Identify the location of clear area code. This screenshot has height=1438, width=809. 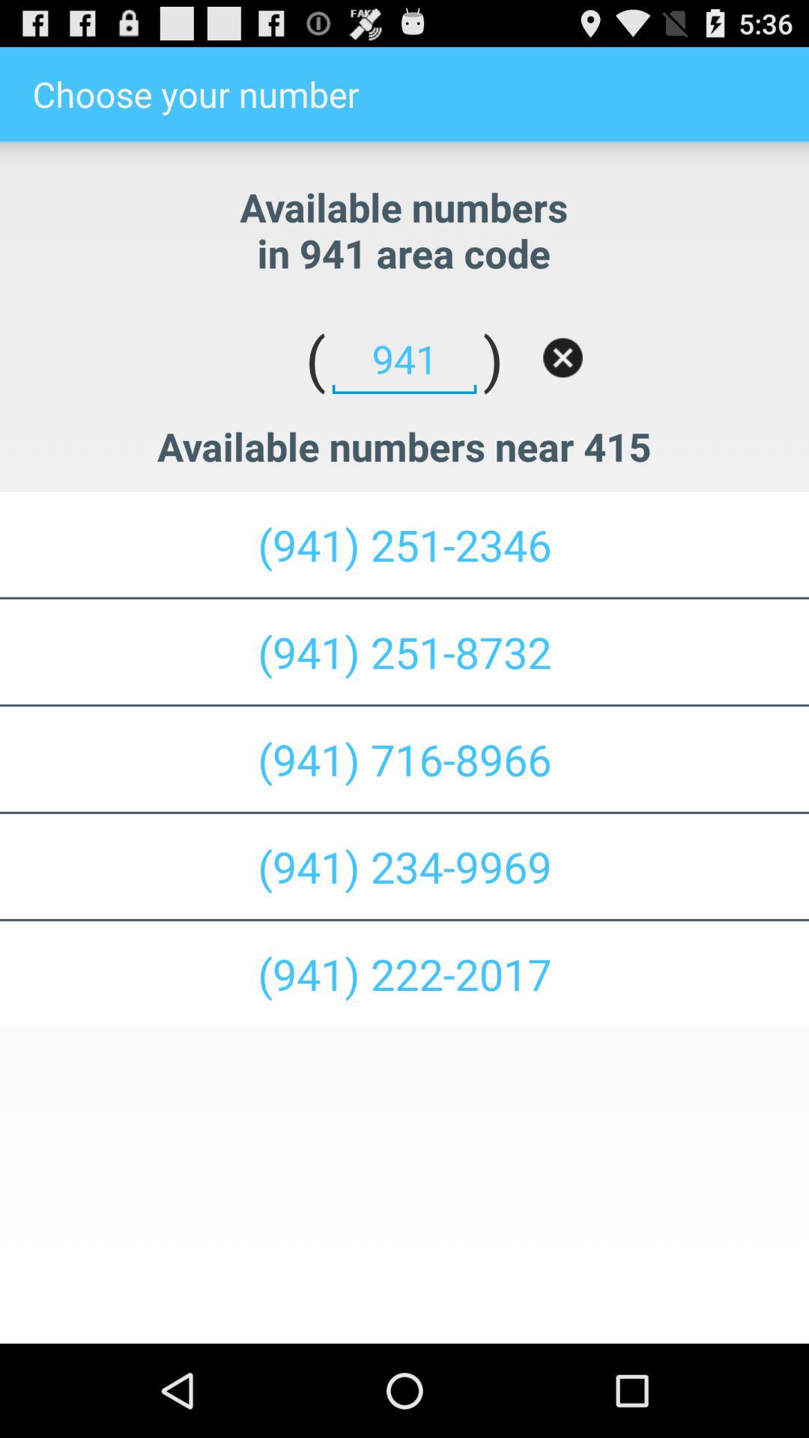
(563, 358).